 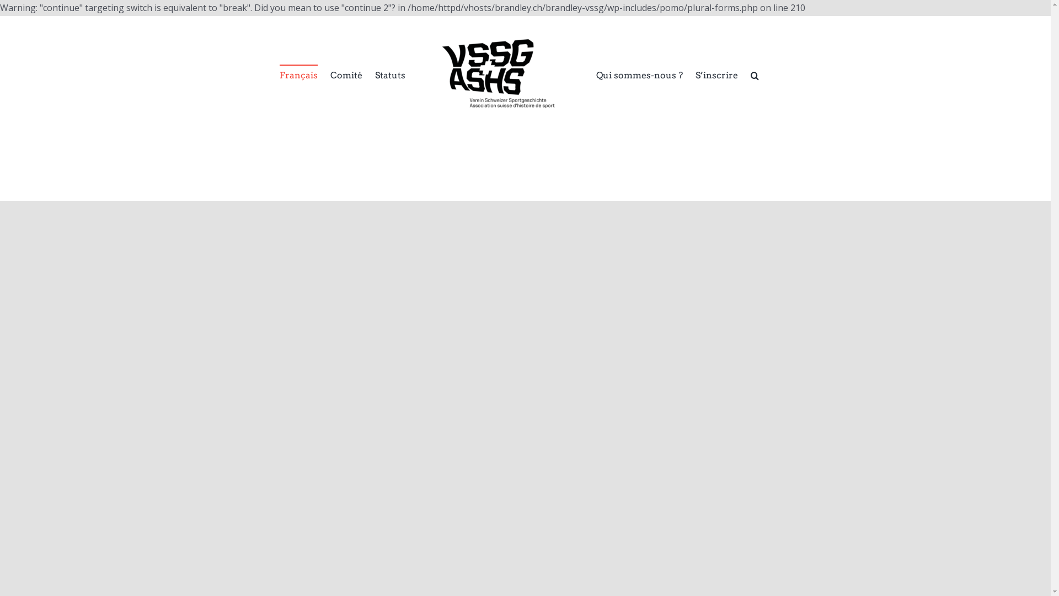 What do you see at coordinates (391, 75) in the screenshot?
I see `Statuts` at bounding box center [391, 75].